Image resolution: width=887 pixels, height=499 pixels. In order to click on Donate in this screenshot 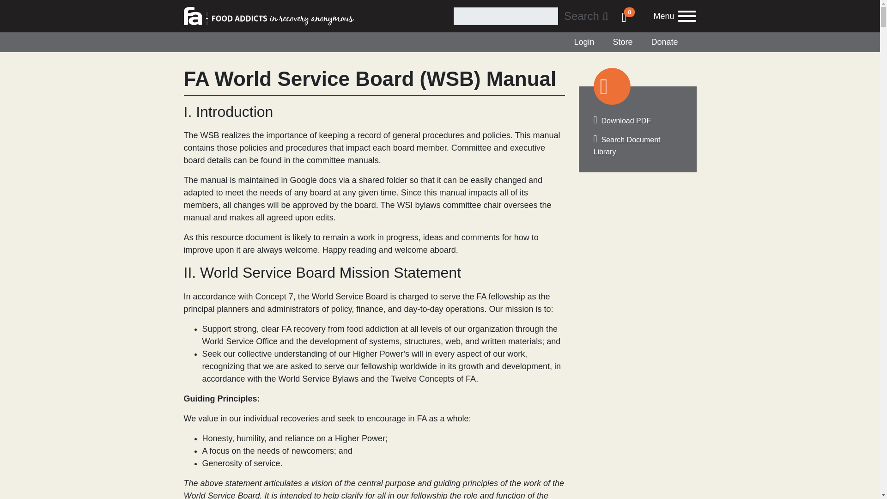, I will do `click(664, 42)`.